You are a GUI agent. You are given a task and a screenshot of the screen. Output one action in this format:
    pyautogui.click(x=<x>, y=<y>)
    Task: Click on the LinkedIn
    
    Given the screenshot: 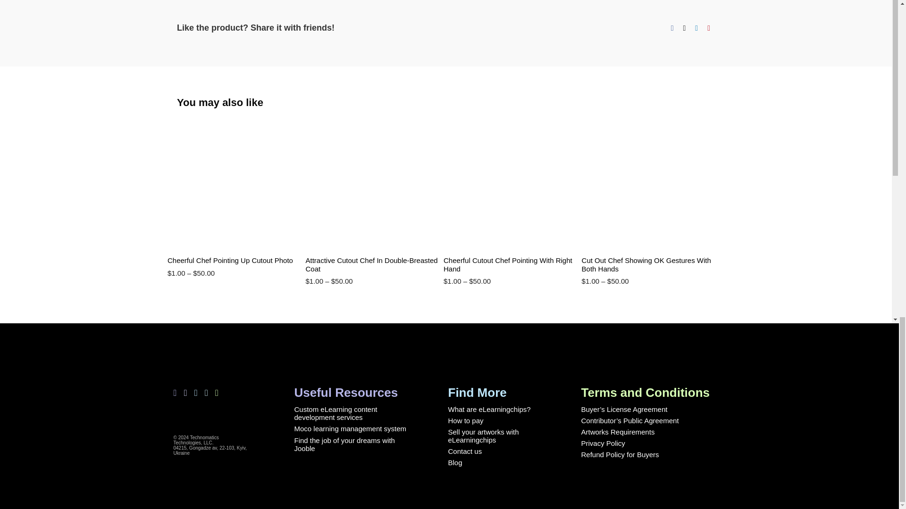 What is the action you would take?
    pyautogui.click(x=696, y=28)
    